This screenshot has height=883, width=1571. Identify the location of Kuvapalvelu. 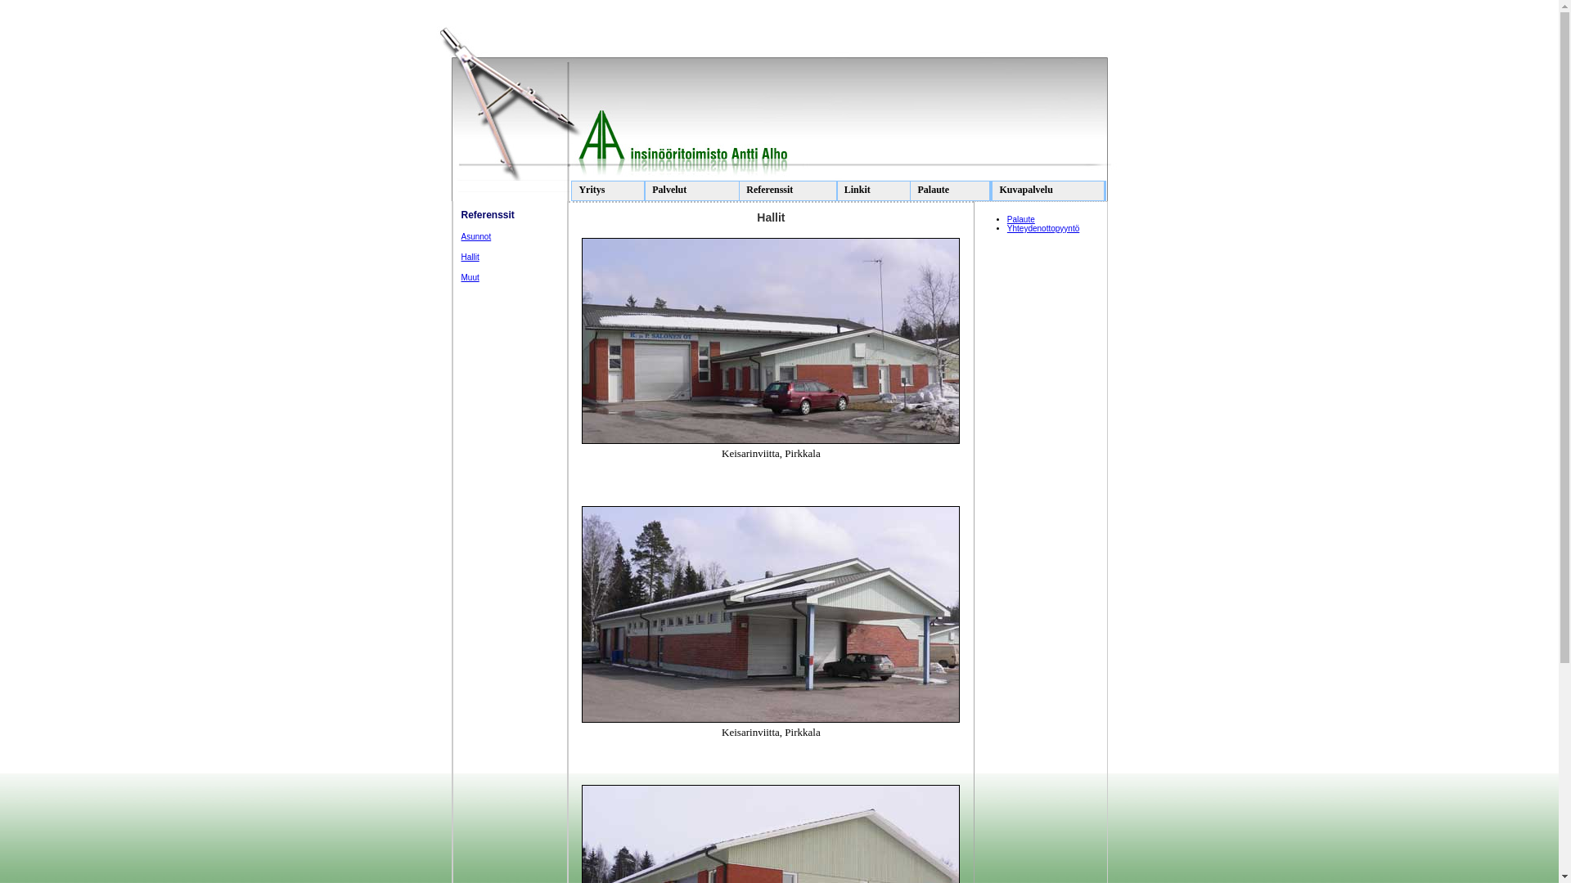
(1049, 191).